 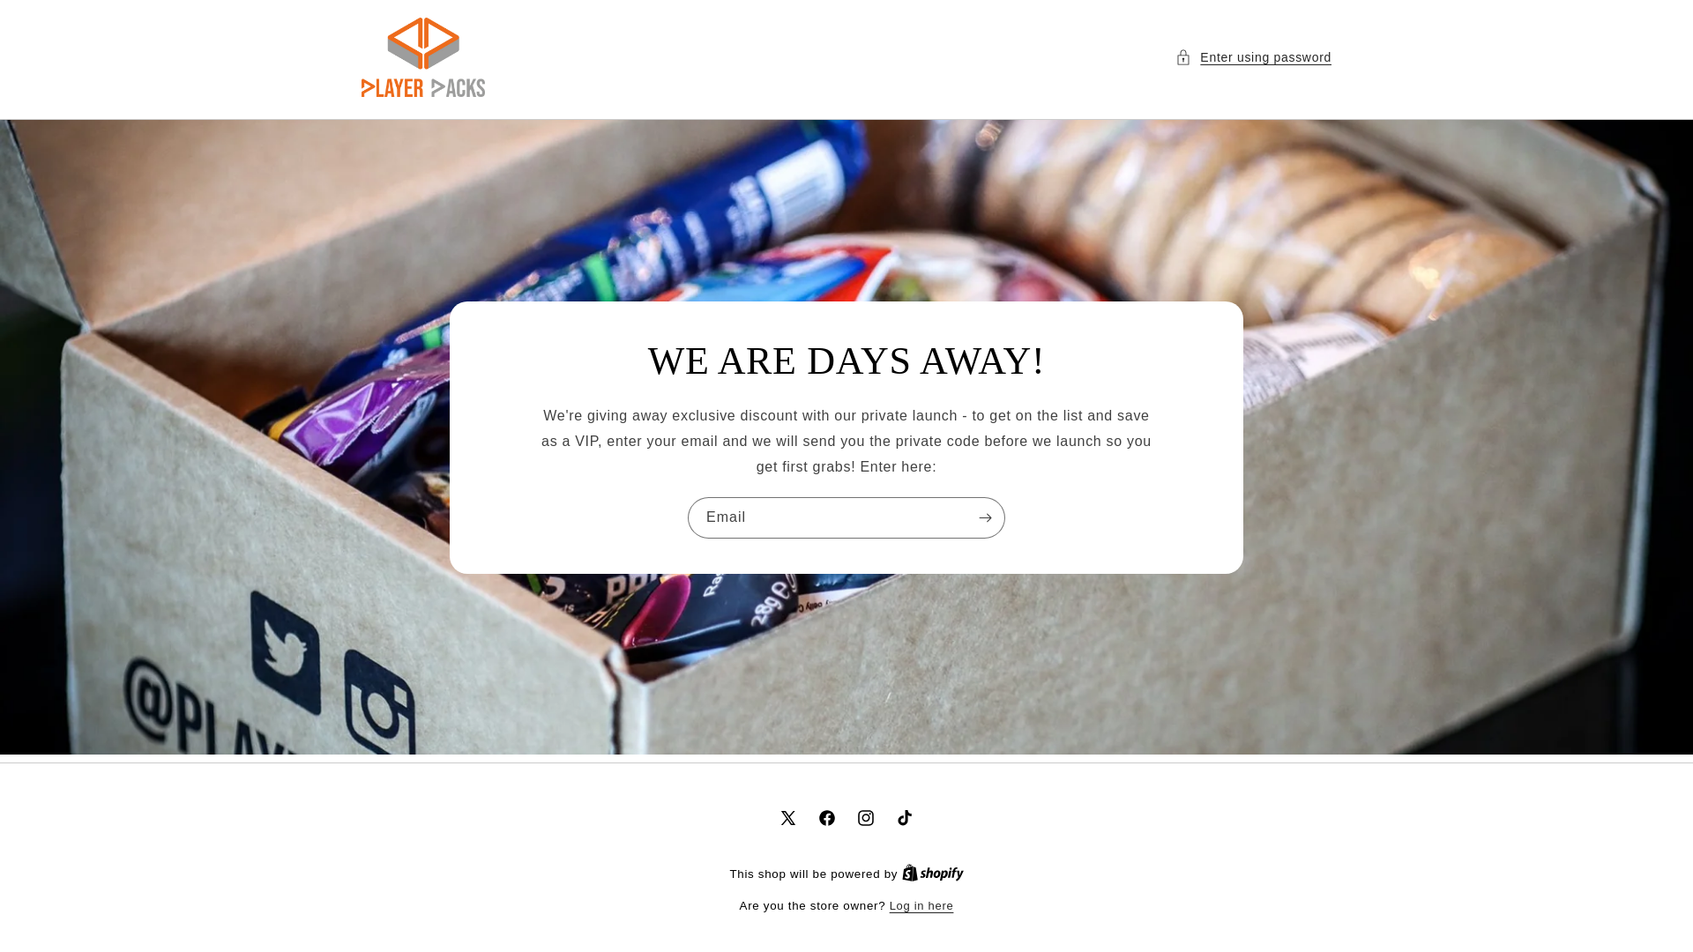 I want to click on Instagram, so click(x=866, y=818).